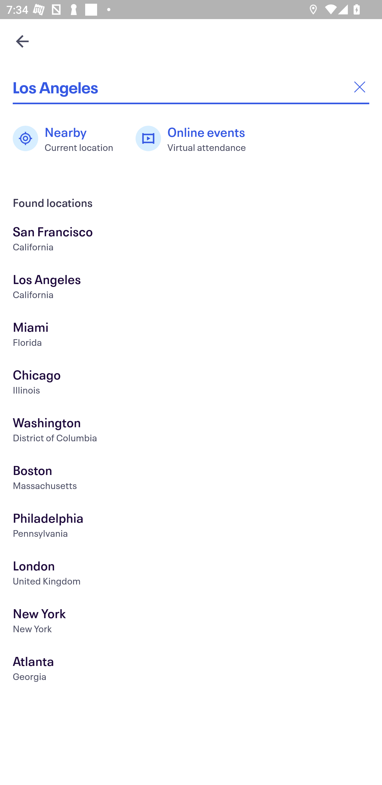 Image resolution: width=382 pixels, height=785 pixels. Describe the element at coordinates (196, 138) in the screenshot. I see `Online events Virtual attendance` at that location.